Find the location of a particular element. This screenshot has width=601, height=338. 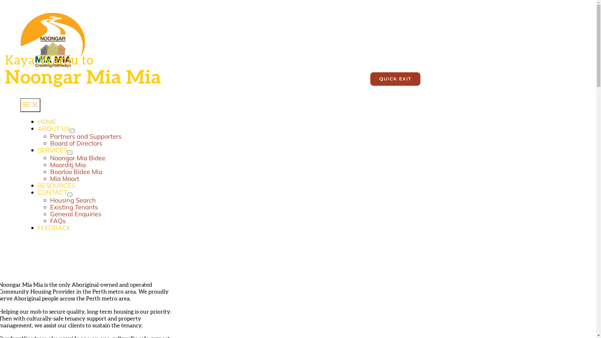

RESOURCES is located at coordinates (56, 185).